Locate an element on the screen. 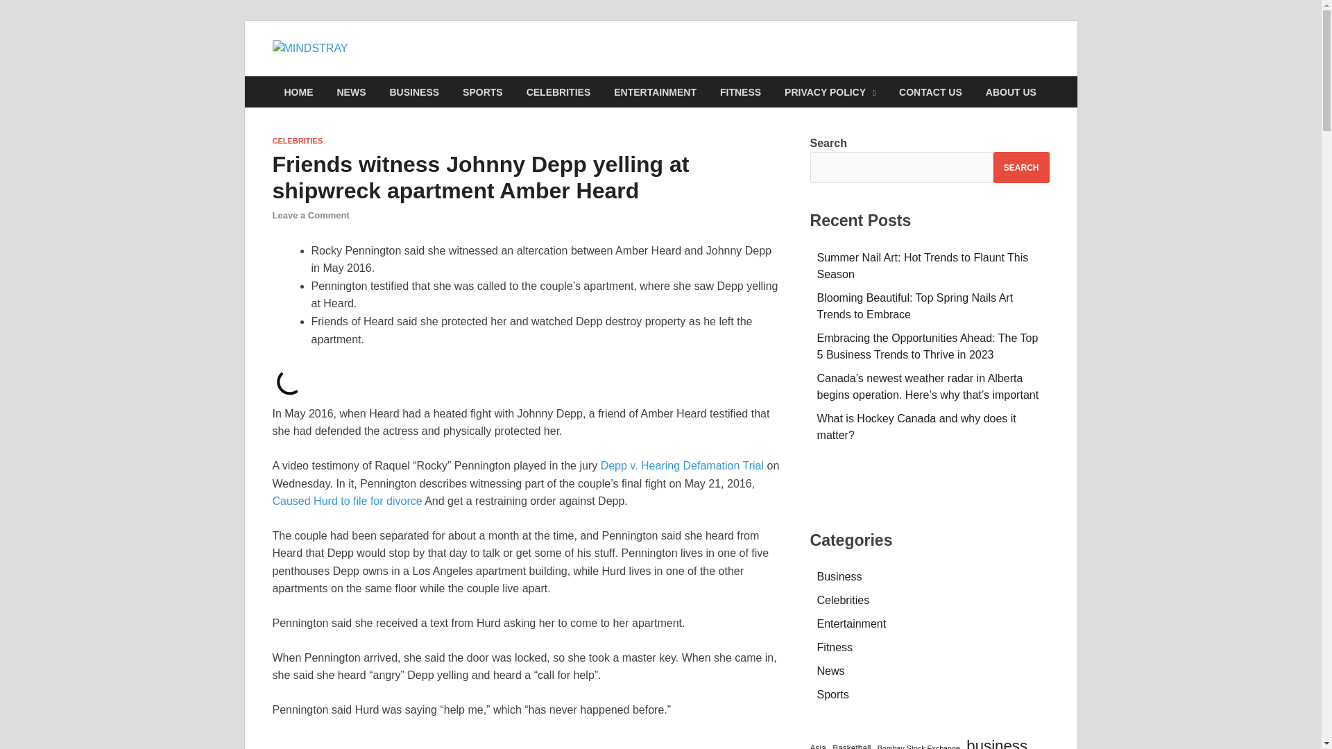  ABOUT US is located at coordinates (1011, 92).